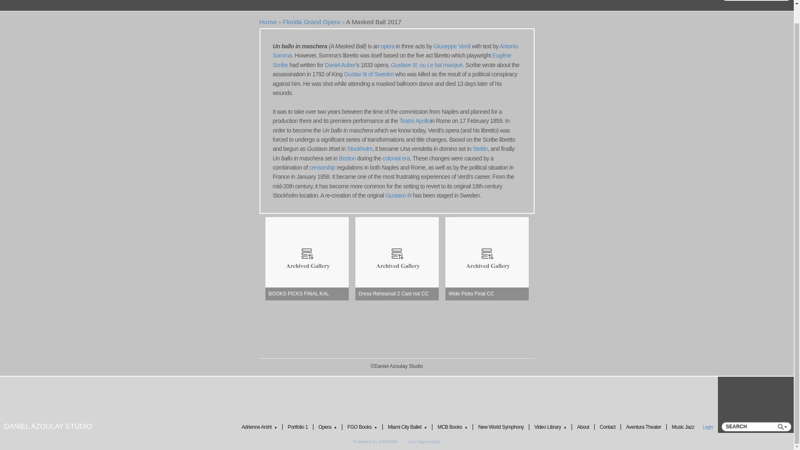 This screenshot has width=800, height=450. What do you see at coordinates (756, 427) in the screenshot?
I see `SEARCH` at bounding box center [756, 427].